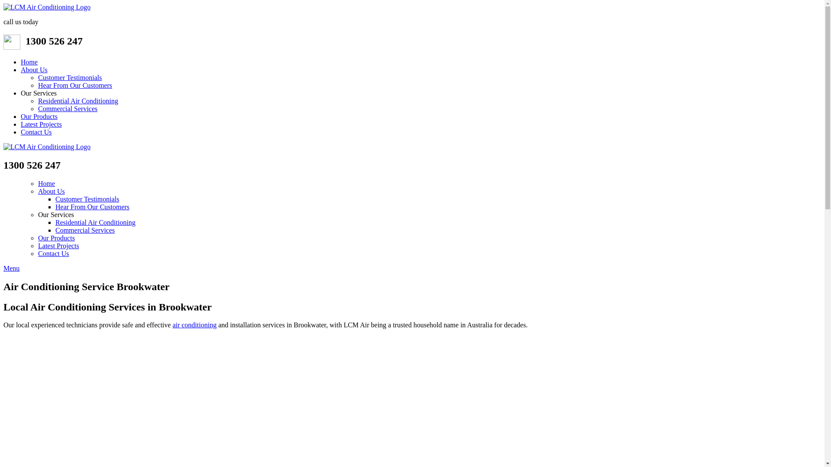  Describe the element at coordinates (85, 230) in the screenshot. I see `Commercial Services` at that location.